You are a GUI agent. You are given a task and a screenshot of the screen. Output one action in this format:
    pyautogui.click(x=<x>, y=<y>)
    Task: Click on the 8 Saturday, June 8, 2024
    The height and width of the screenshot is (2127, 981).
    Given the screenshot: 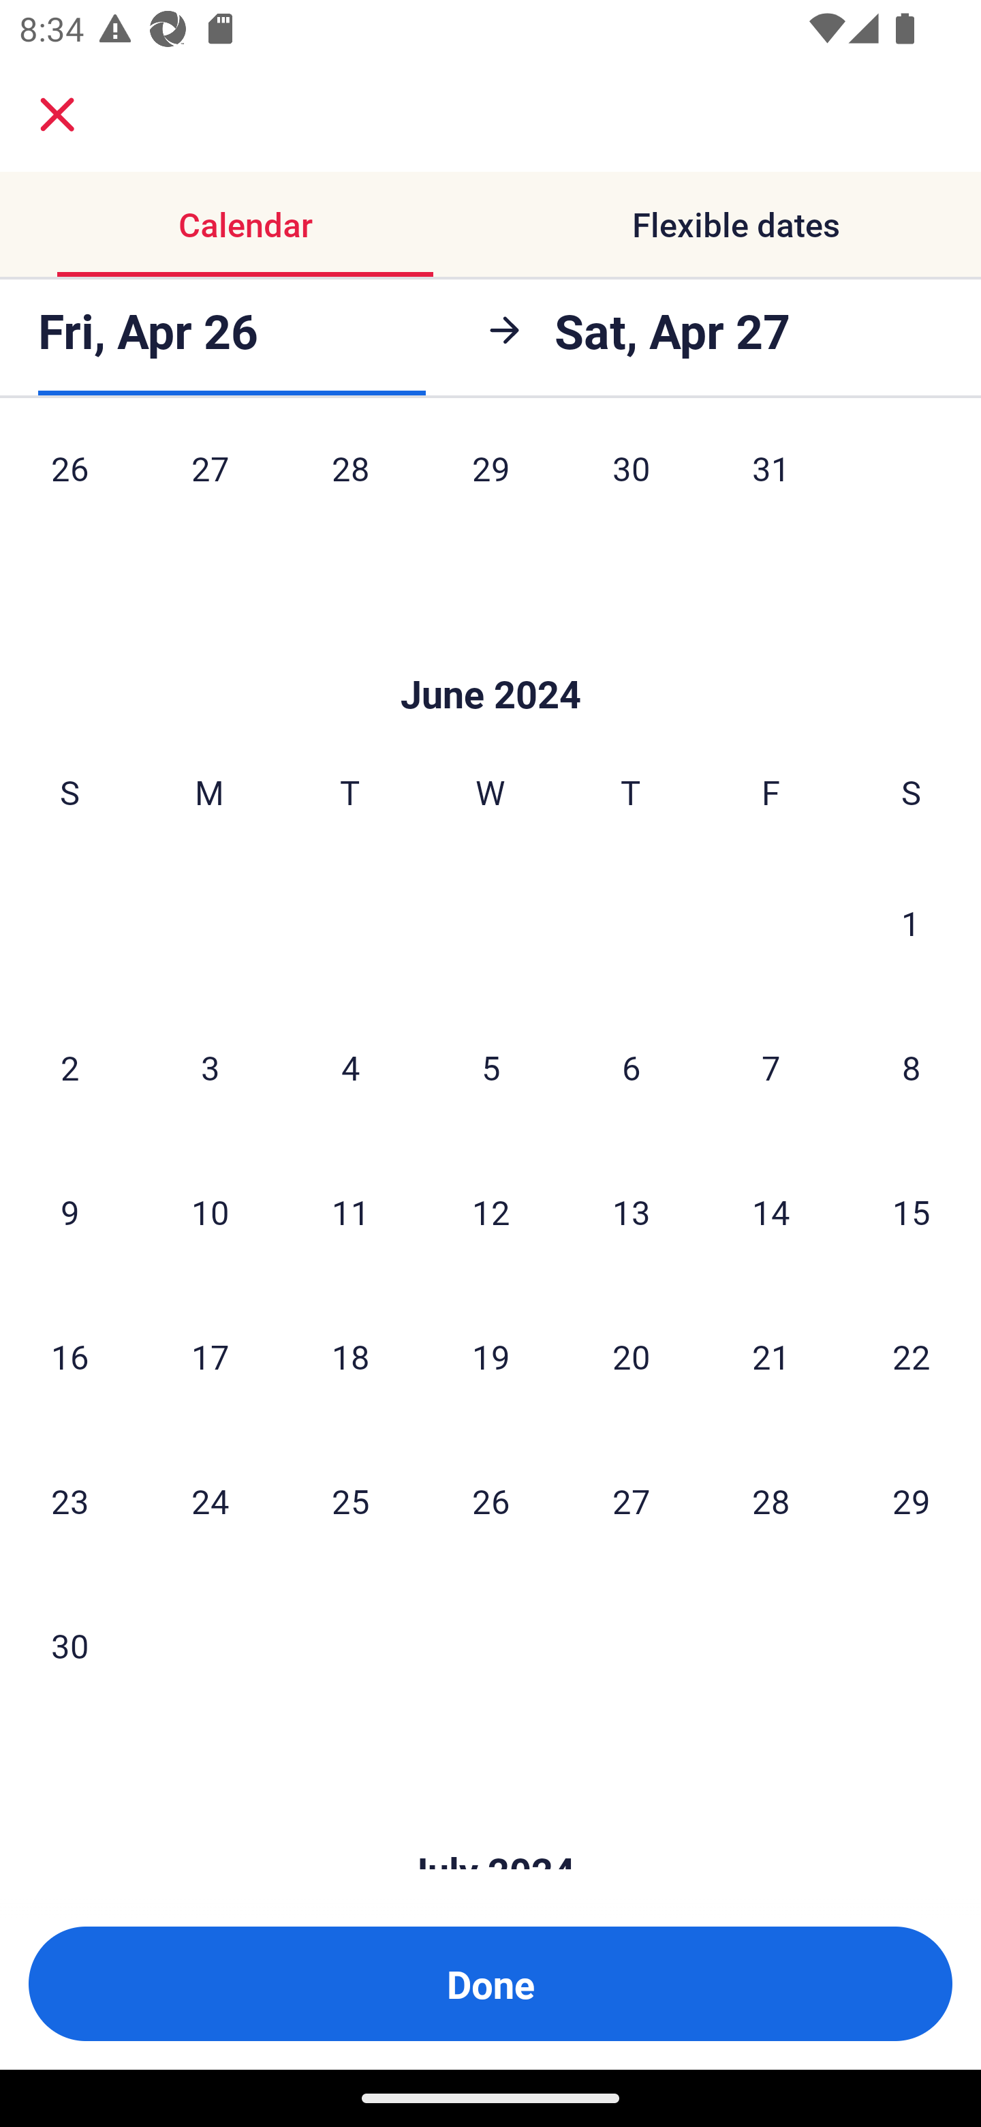 What is the action you would take?
    pyautogui.click(x=912, y=1068)
    